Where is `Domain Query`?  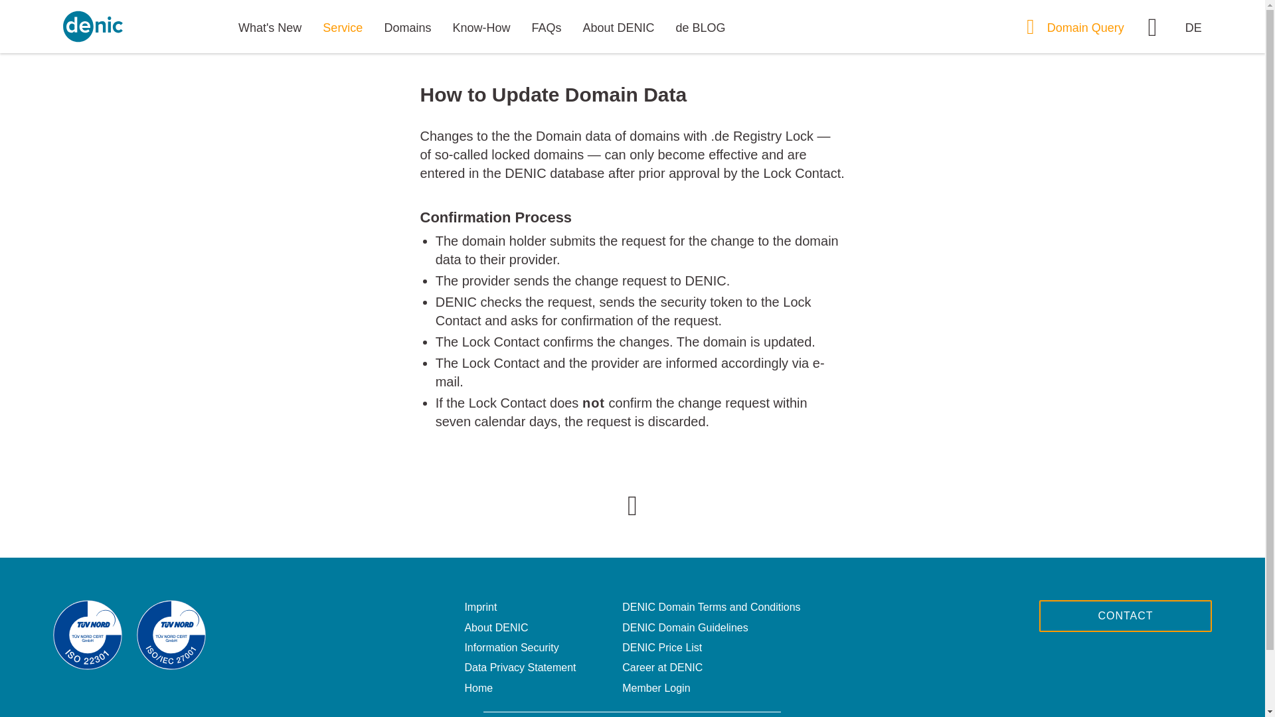 Domain Query is located at coordinates (1078, 28).